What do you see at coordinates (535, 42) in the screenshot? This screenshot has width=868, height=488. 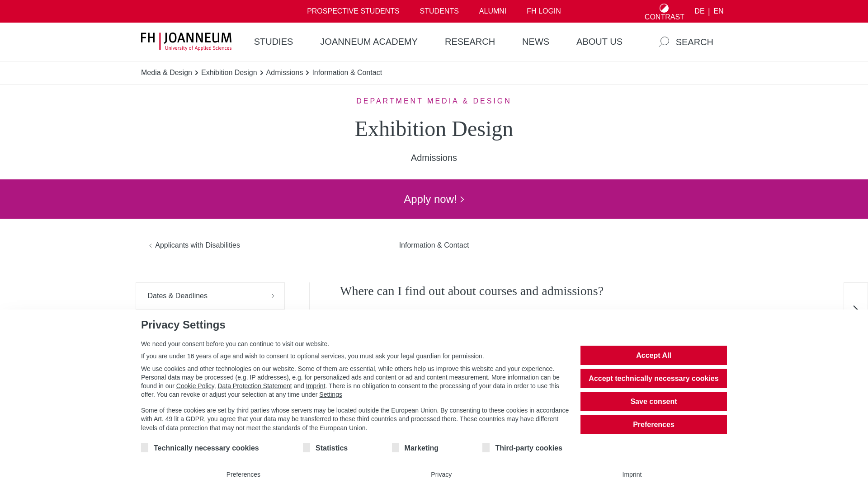 I see `NEWS` at bounding box center [535, 42].